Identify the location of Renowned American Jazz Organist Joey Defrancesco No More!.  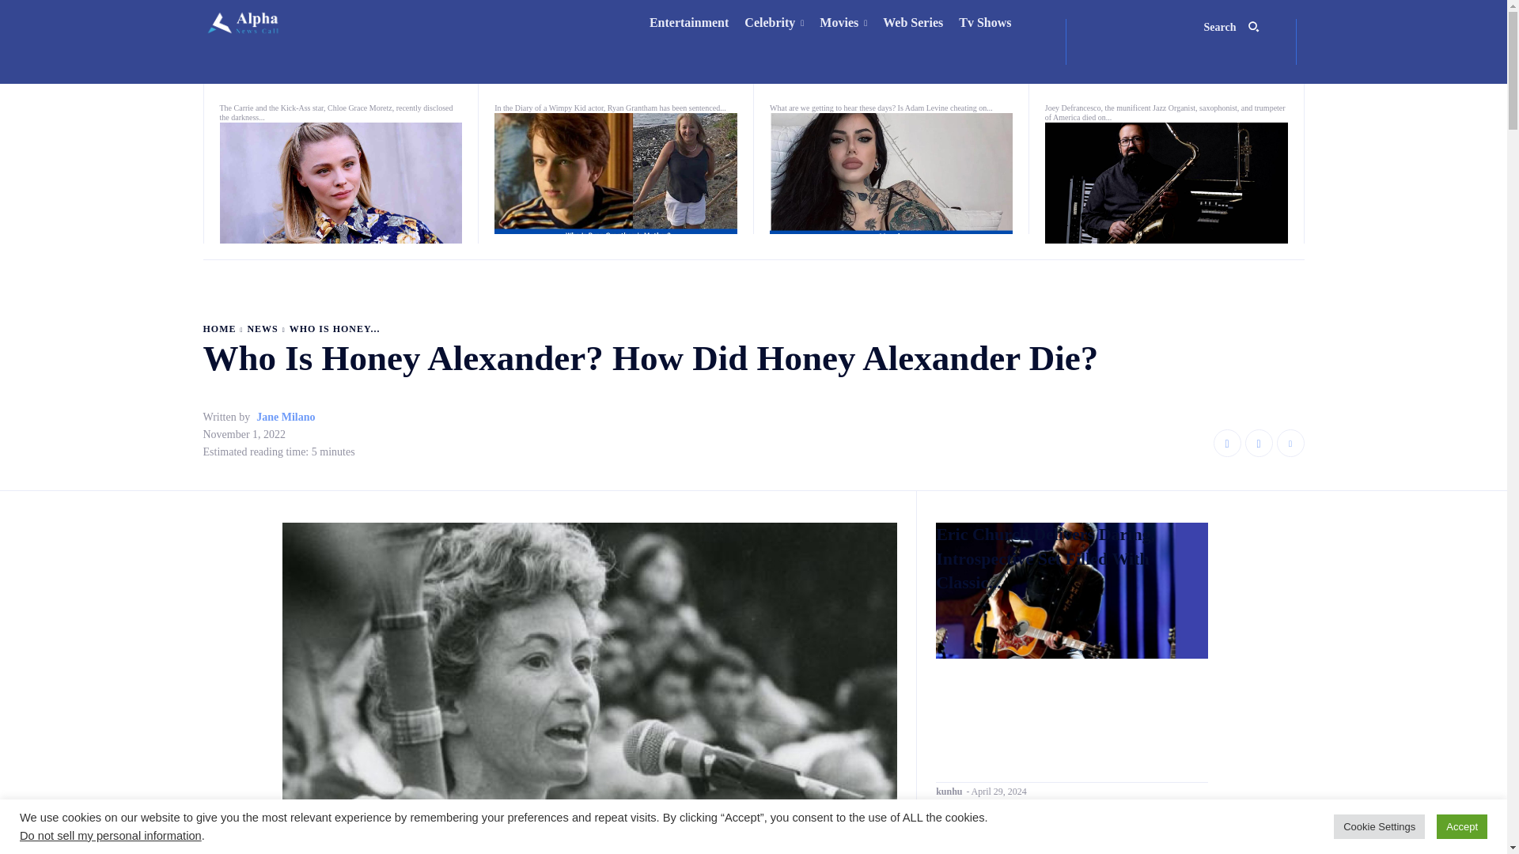
(1120, 77).